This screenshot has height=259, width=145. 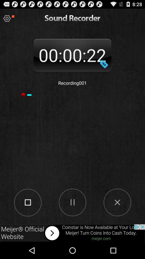 I want to click on pause, so click(x=73, y=202).